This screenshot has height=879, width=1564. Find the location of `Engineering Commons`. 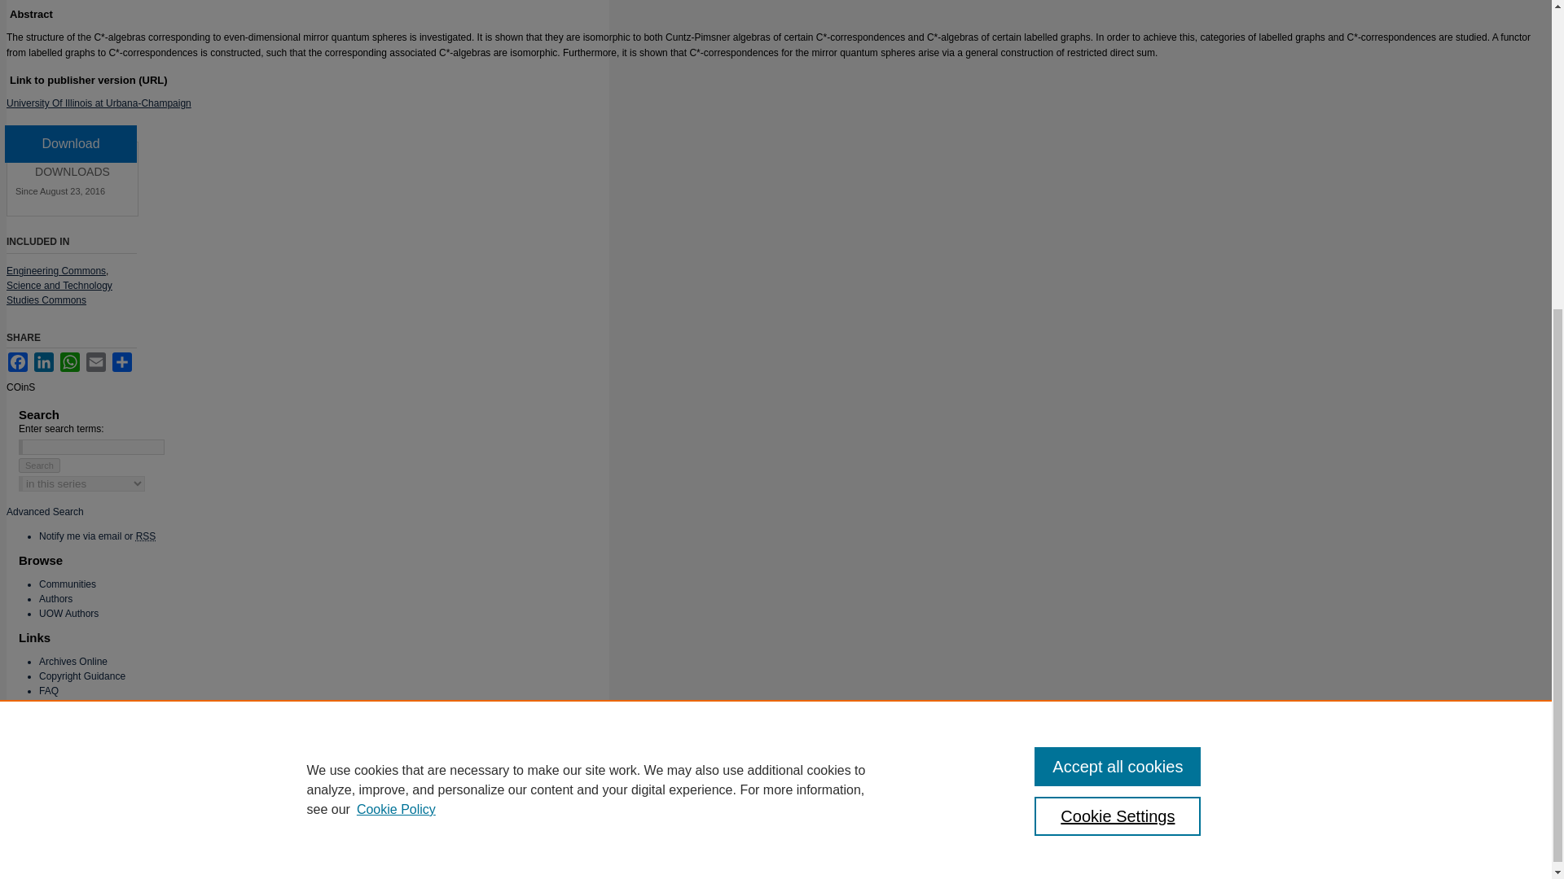

Engineering Commons is located at coordinates (55, 271).